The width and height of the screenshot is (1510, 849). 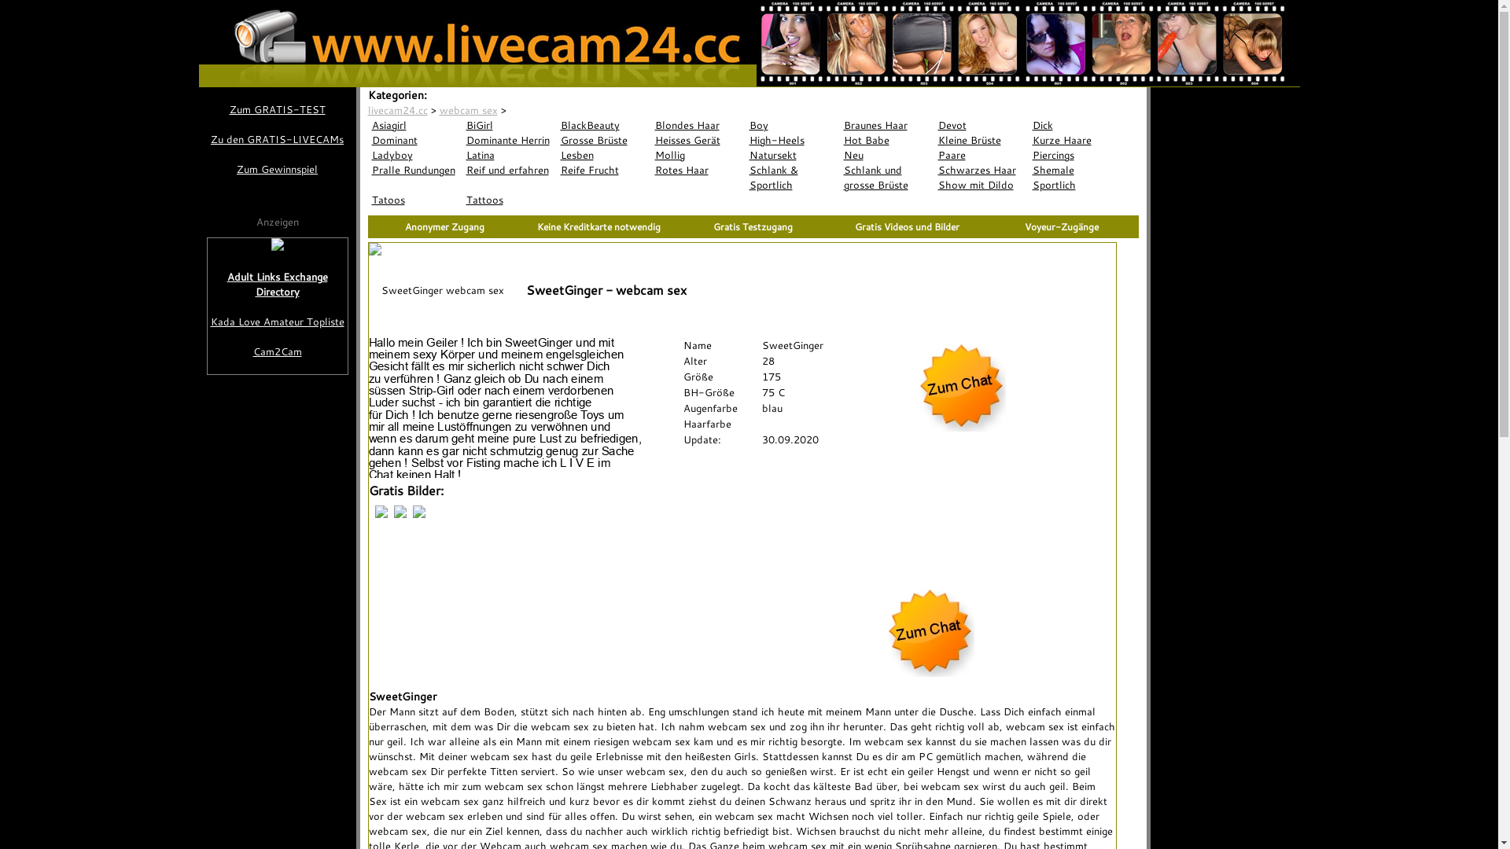 I want to click on Kurze Haare, so click(x=1076, y=140).